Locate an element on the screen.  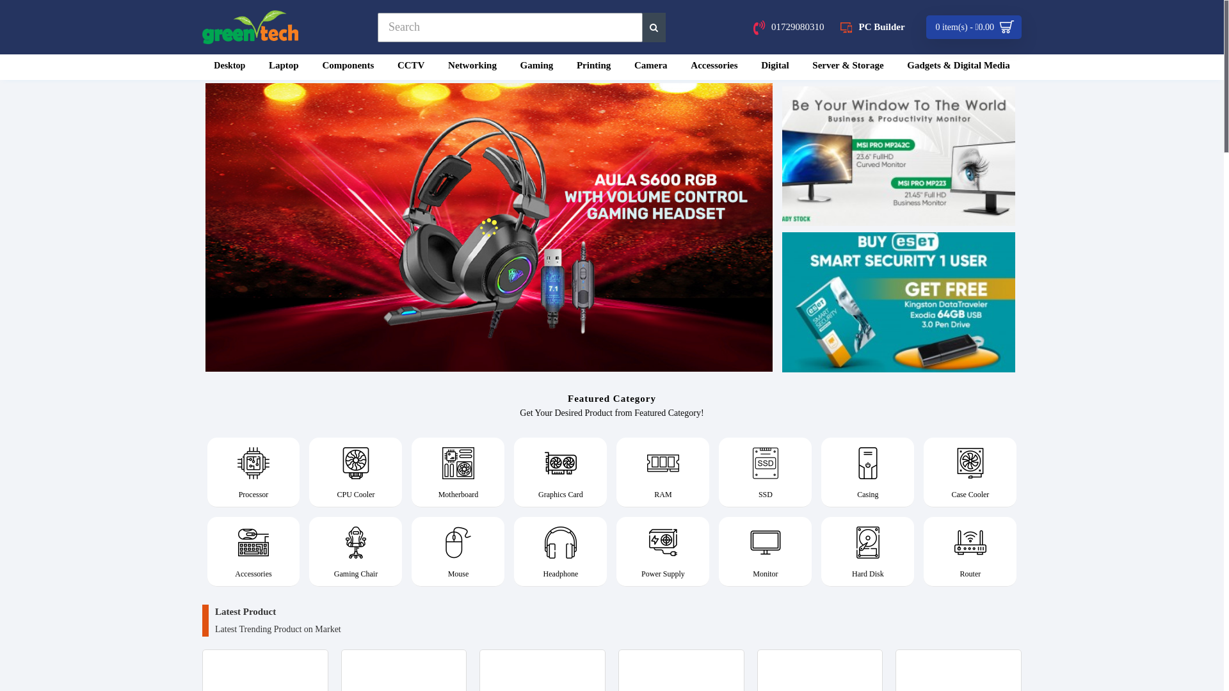
Printing is located at coordinates (594, 67).